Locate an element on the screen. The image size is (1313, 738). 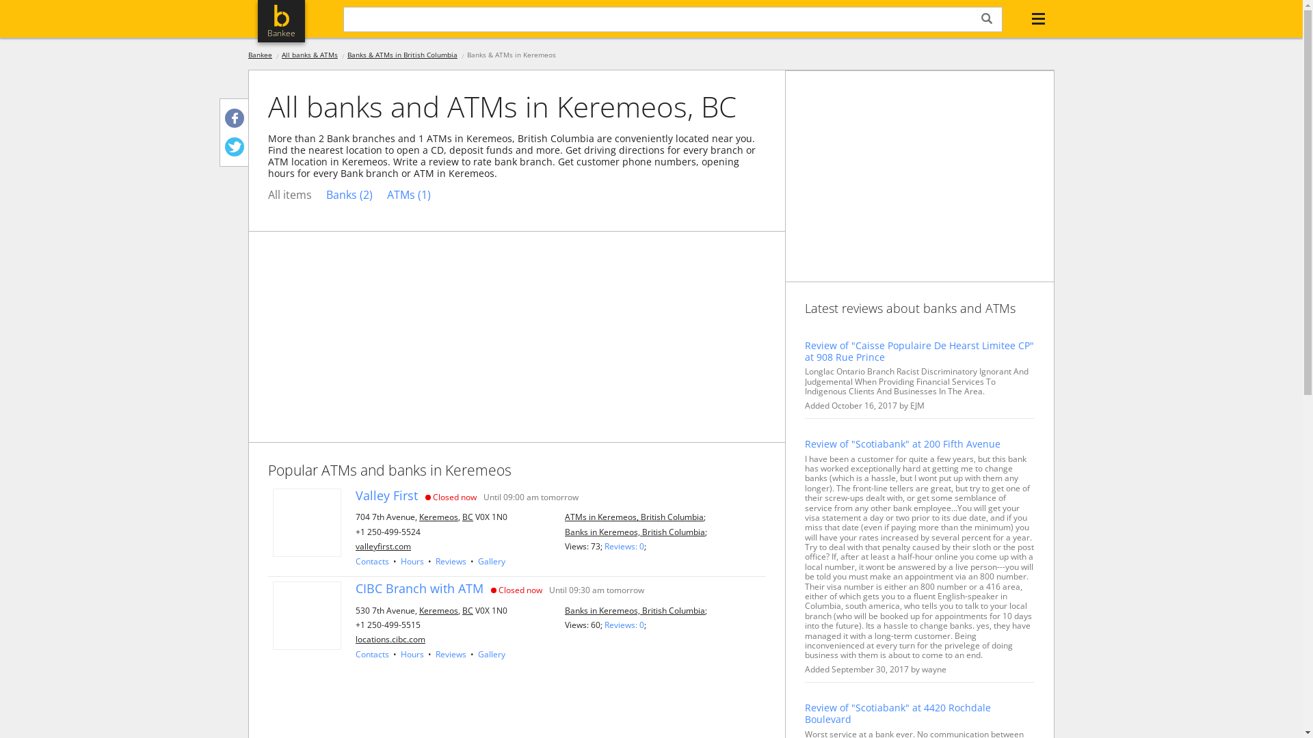
Reviews: 0 is located at coordinates (624, 547).